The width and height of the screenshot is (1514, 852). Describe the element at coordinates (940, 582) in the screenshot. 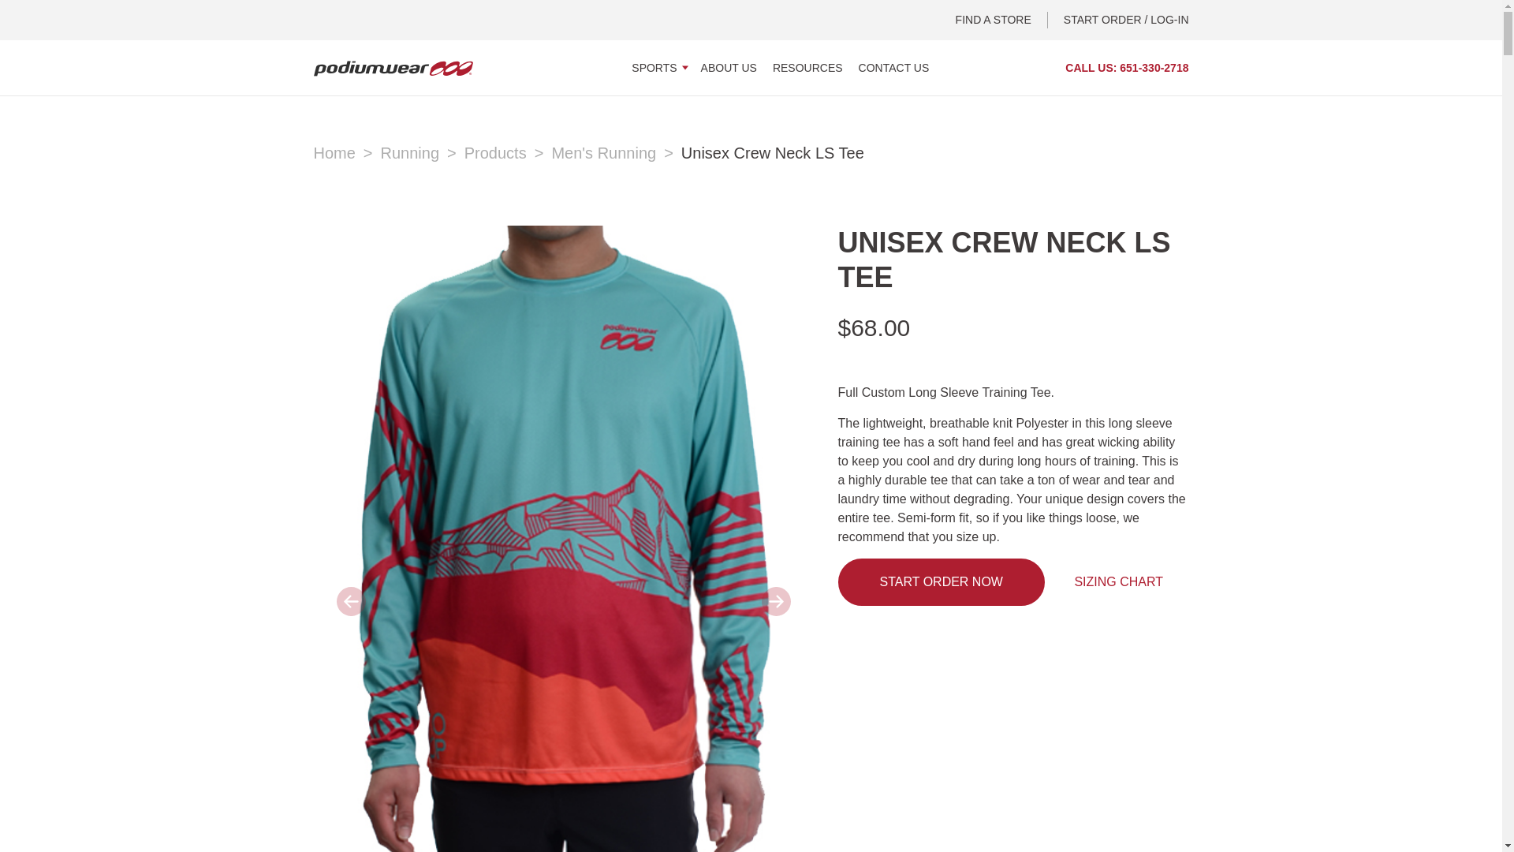

I see `START ORDER NOW` at that location.